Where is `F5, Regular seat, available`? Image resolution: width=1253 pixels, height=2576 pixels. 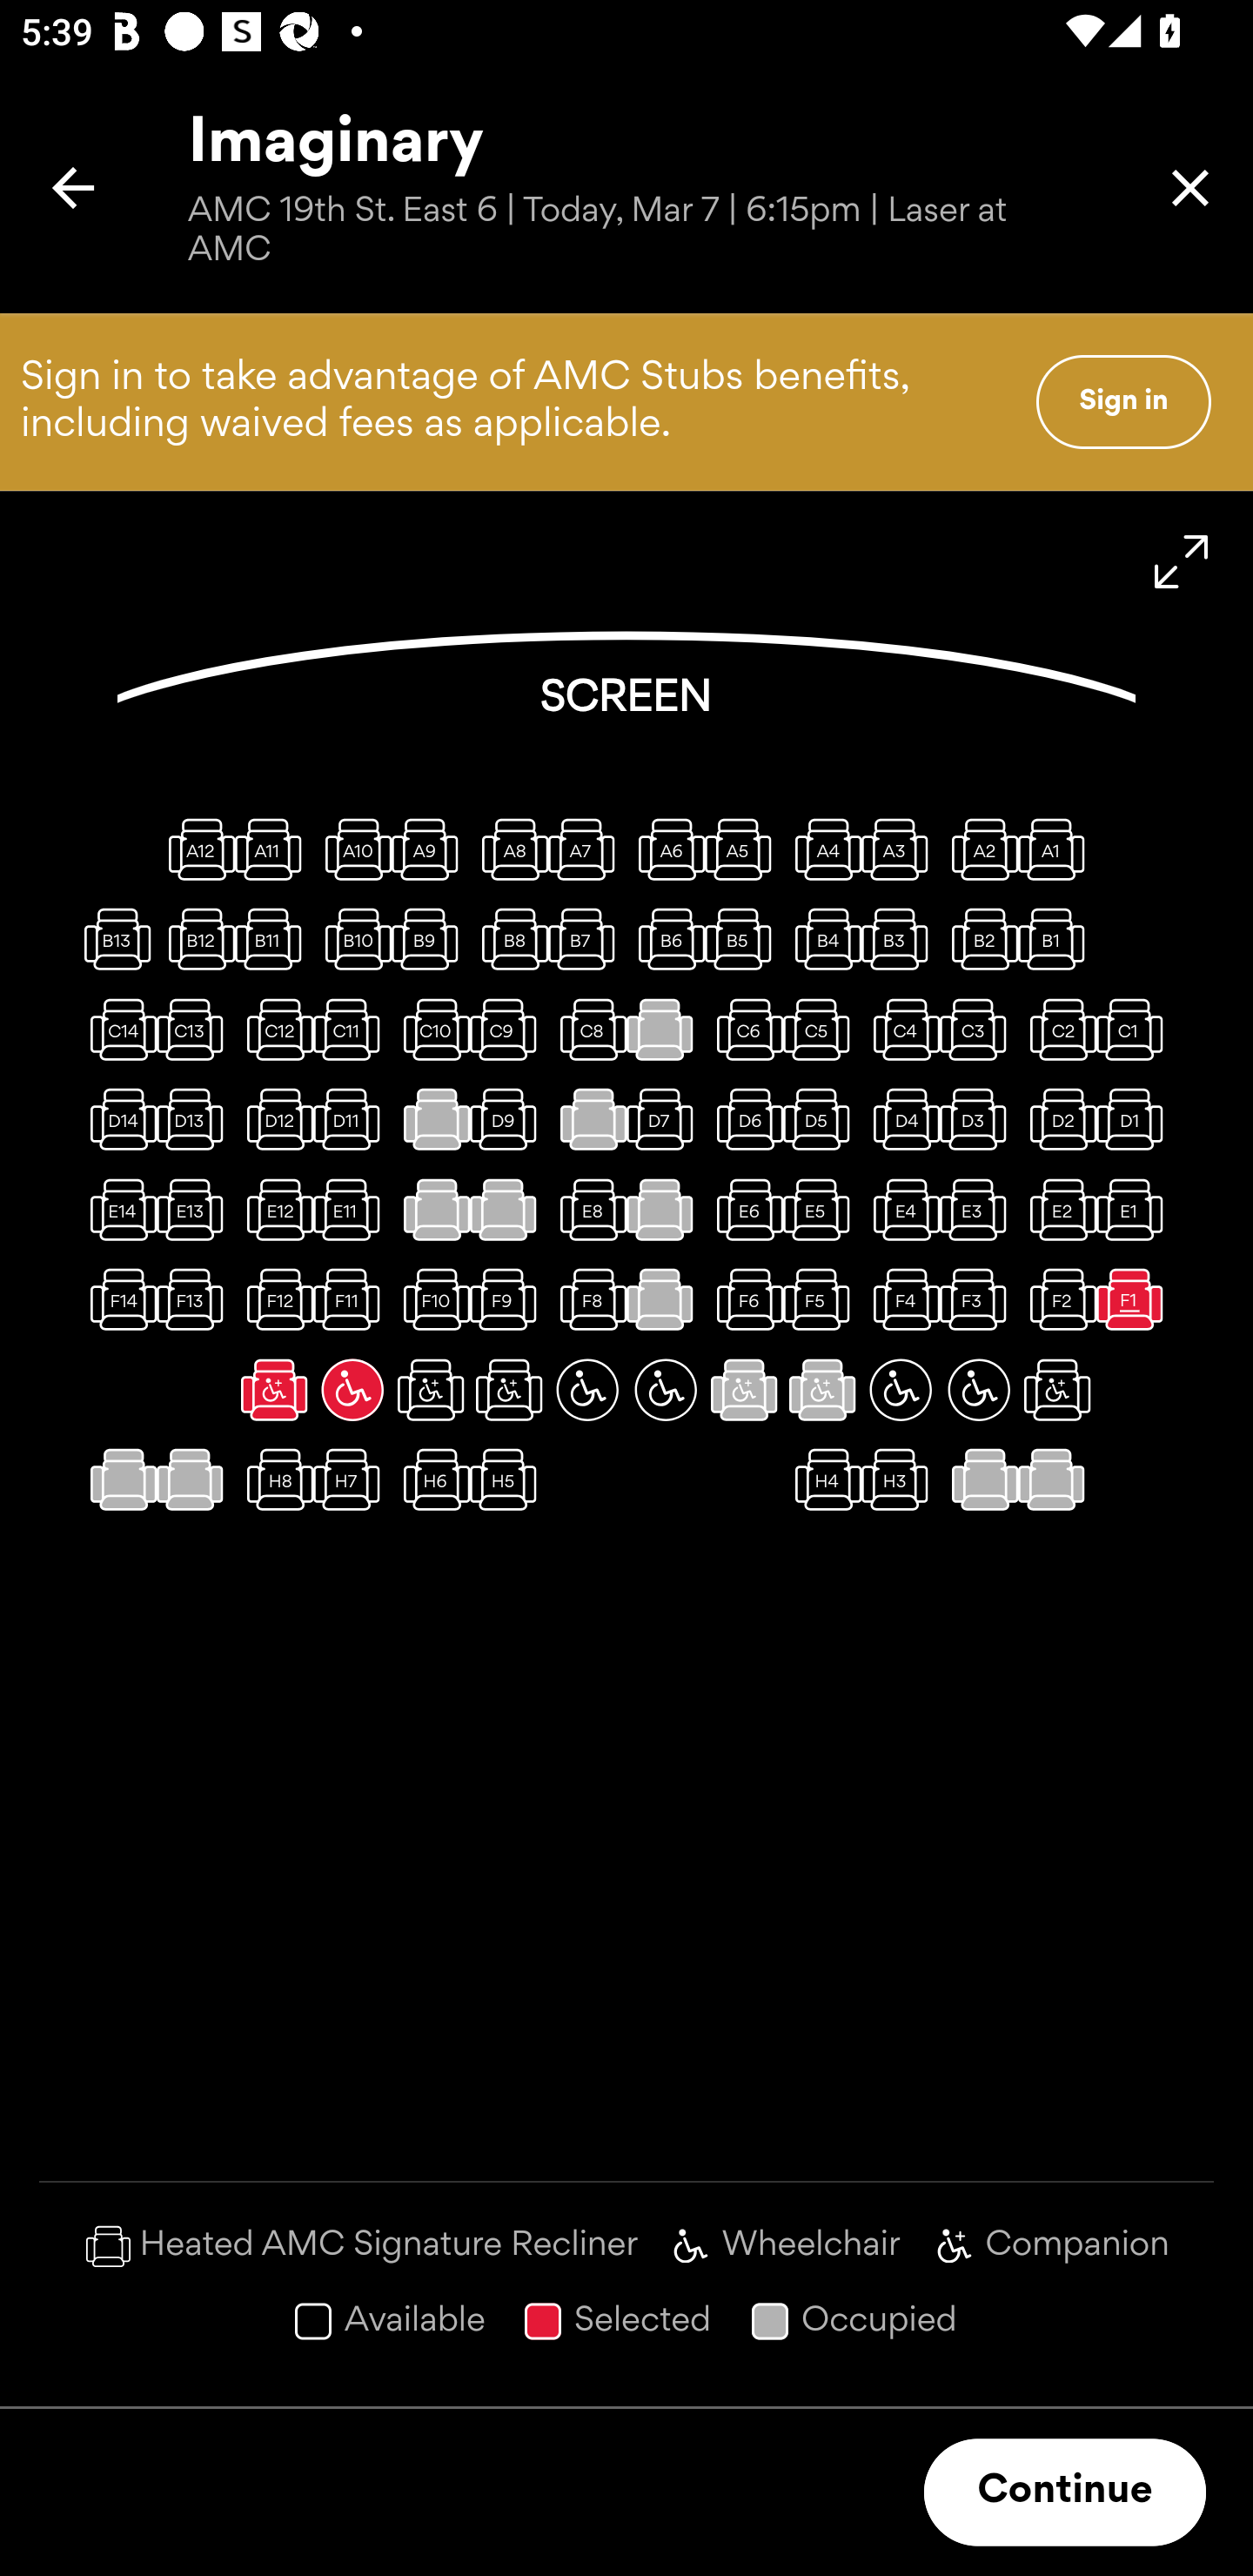
F5, Regular seat, available is located at coordinates (822, 1299).